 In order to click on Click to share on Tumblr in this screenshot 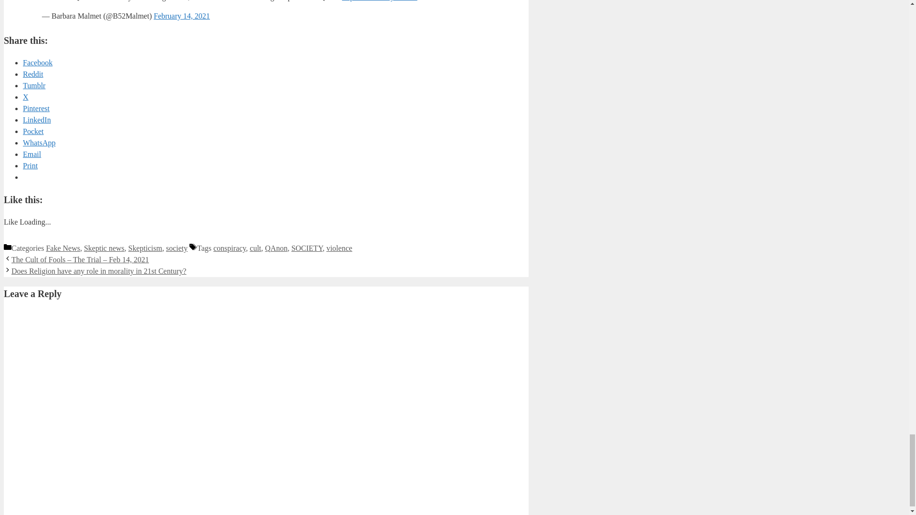, I will do `click(34, 85)`.